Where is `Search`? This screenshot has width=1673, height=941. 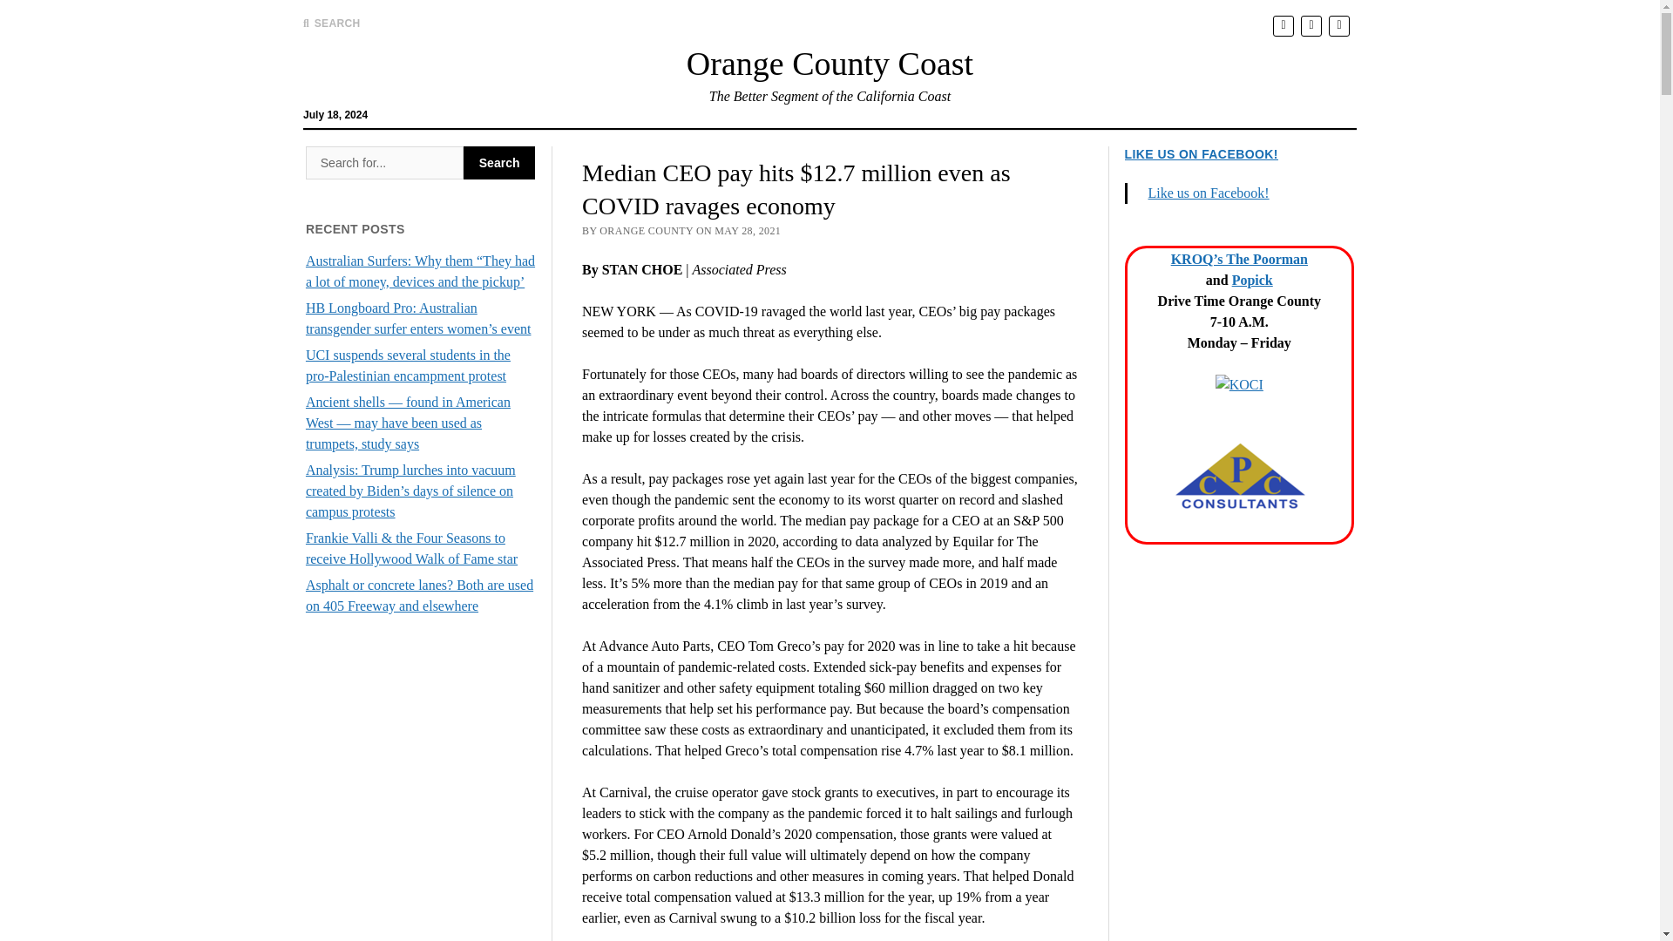 Search is located at coordinates (384, 163).